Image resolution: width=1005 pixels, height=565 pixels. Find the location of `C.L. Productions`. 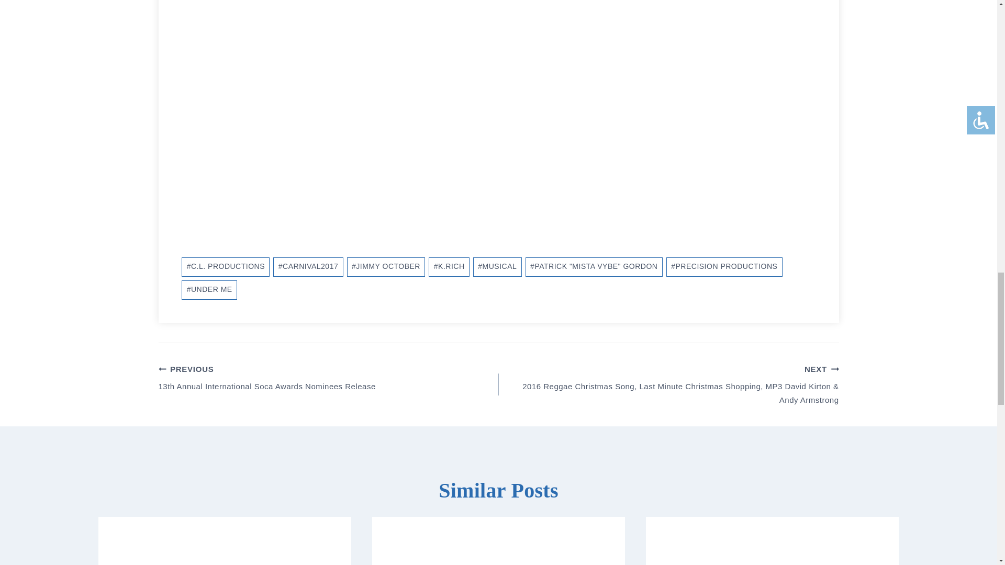

C.L. Productions is located at coordinates (225, 267).